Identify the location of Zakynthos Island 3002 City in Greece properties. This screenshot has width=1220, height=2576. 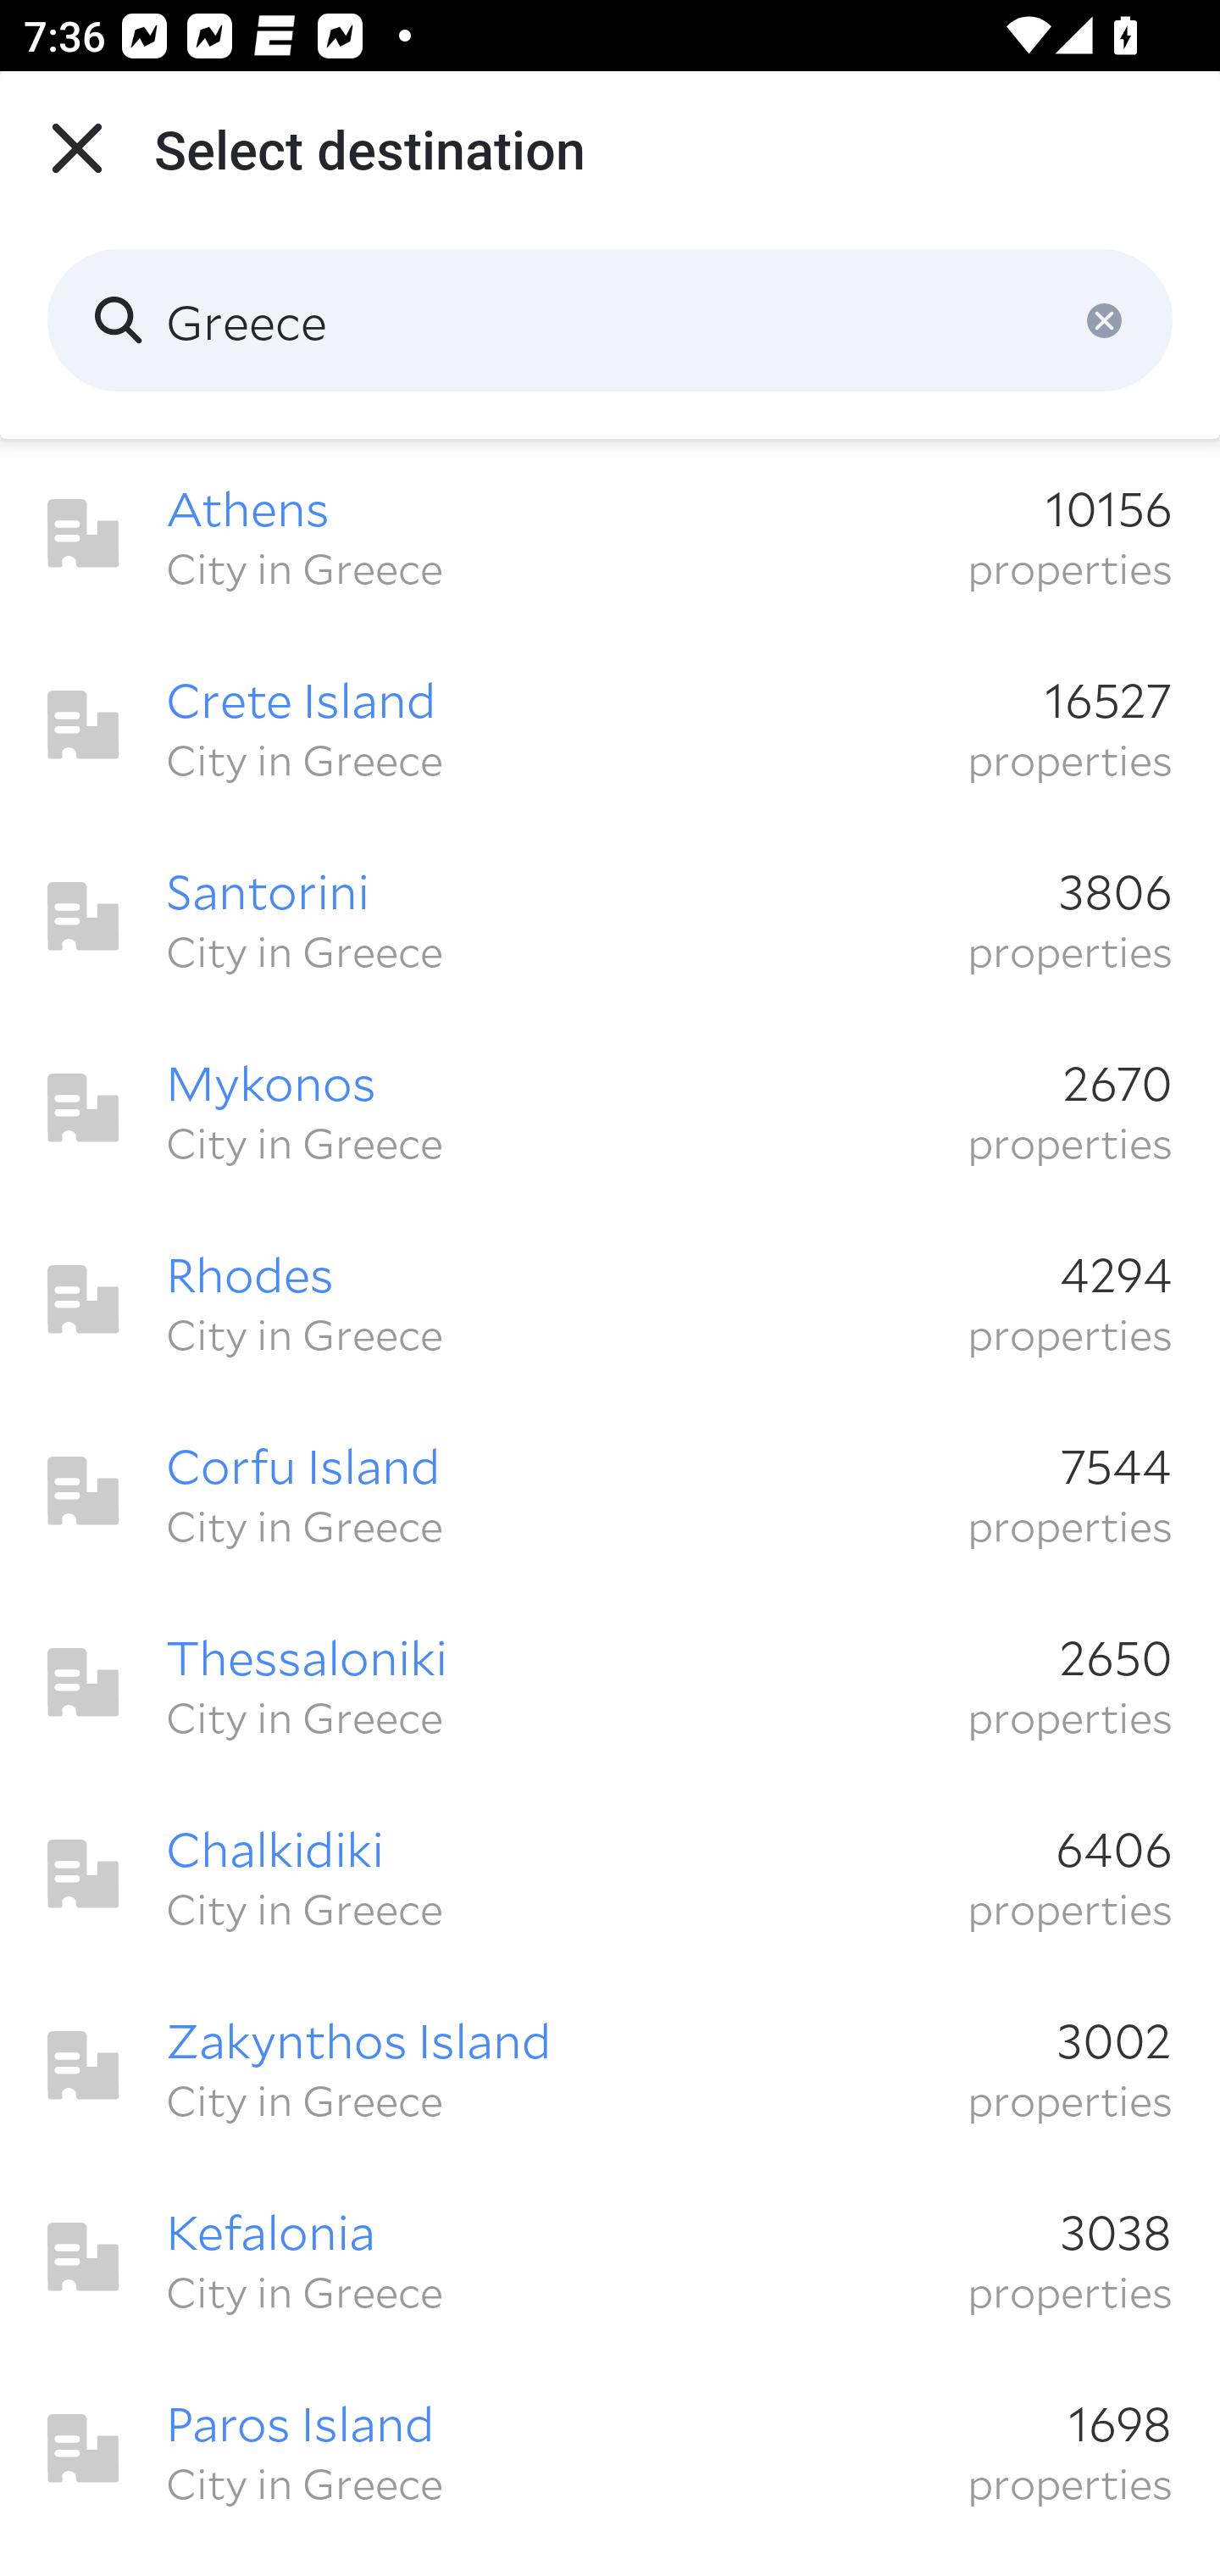
(610, 2066).